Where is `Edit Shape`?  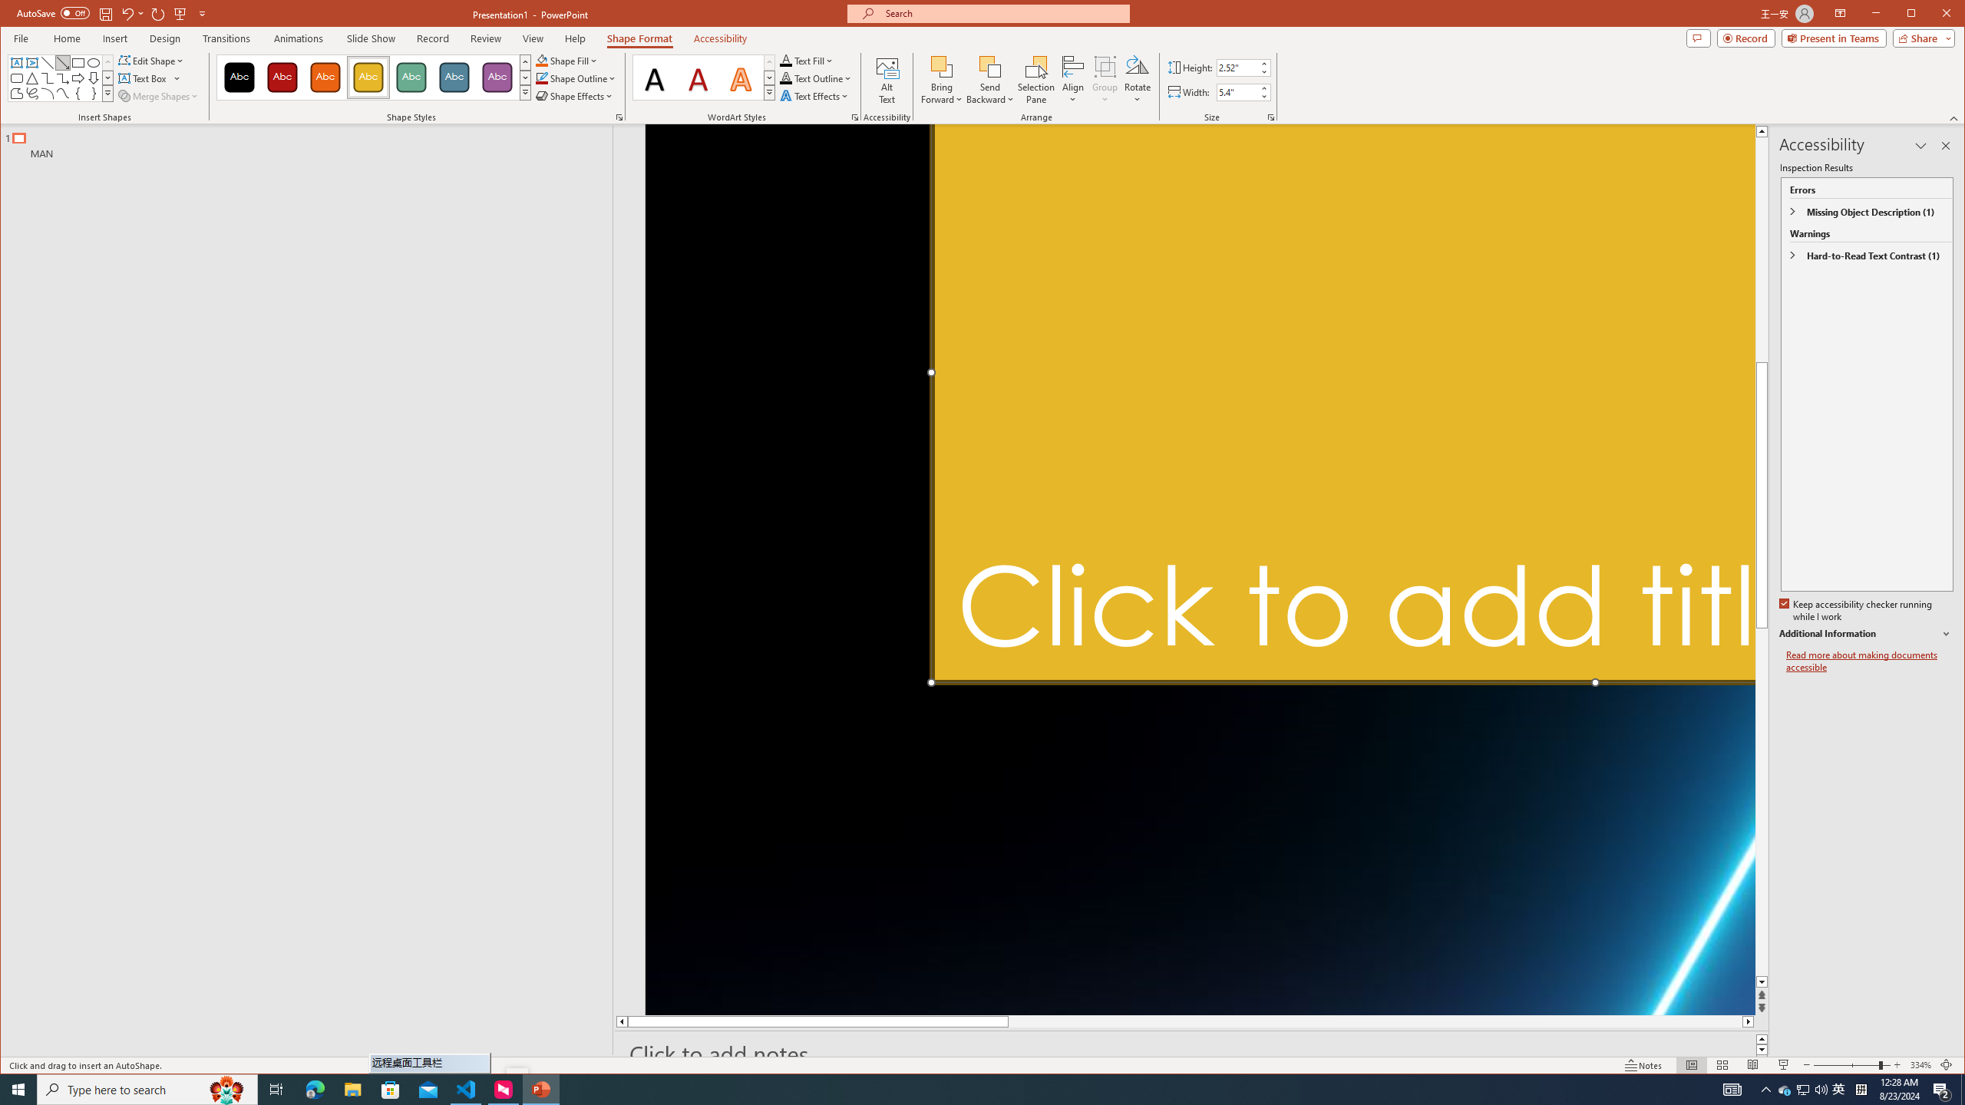
Edit Shape is located at coordinates (152, 60).